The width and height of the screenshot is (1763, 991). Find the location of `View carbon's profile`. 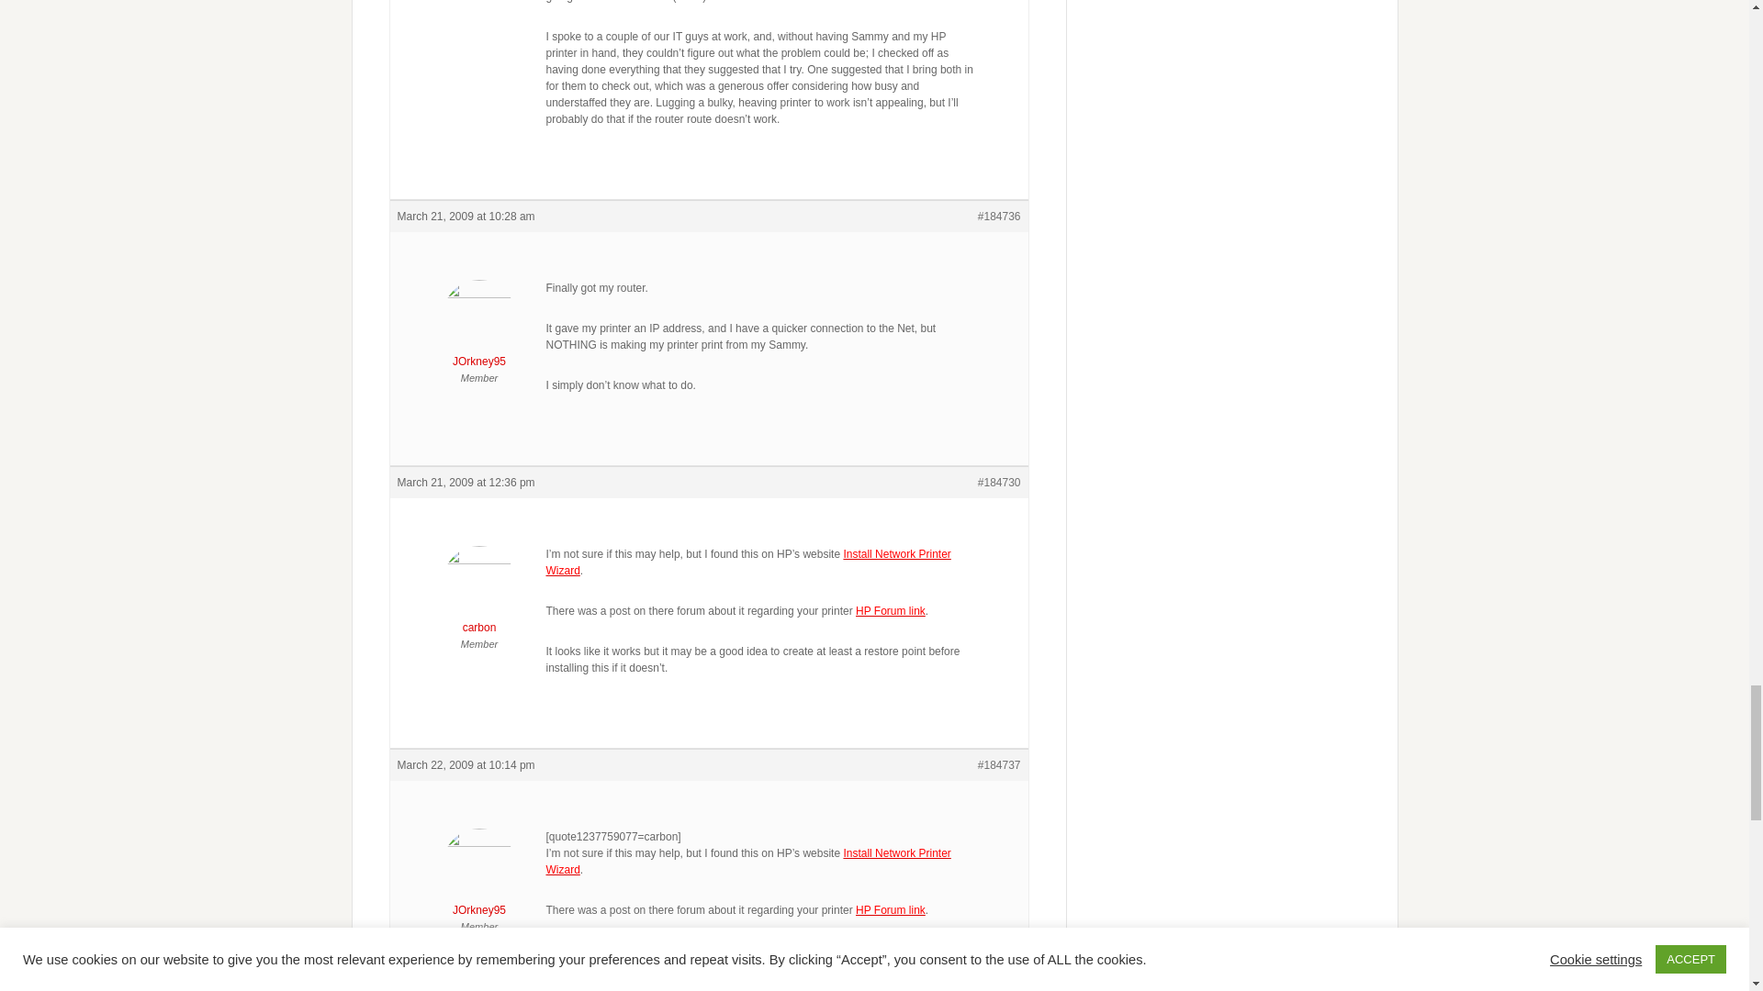

View carbon's profile is located at coordinates (479, 595).